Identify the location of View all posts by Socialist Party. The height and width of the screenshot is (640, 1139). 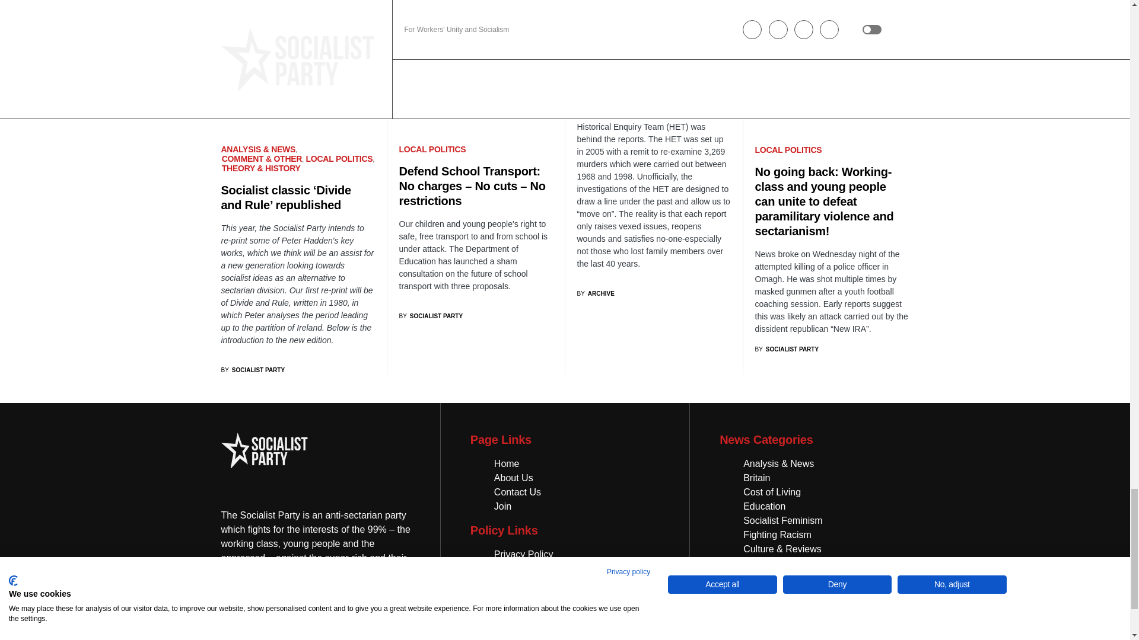
(431, 316).